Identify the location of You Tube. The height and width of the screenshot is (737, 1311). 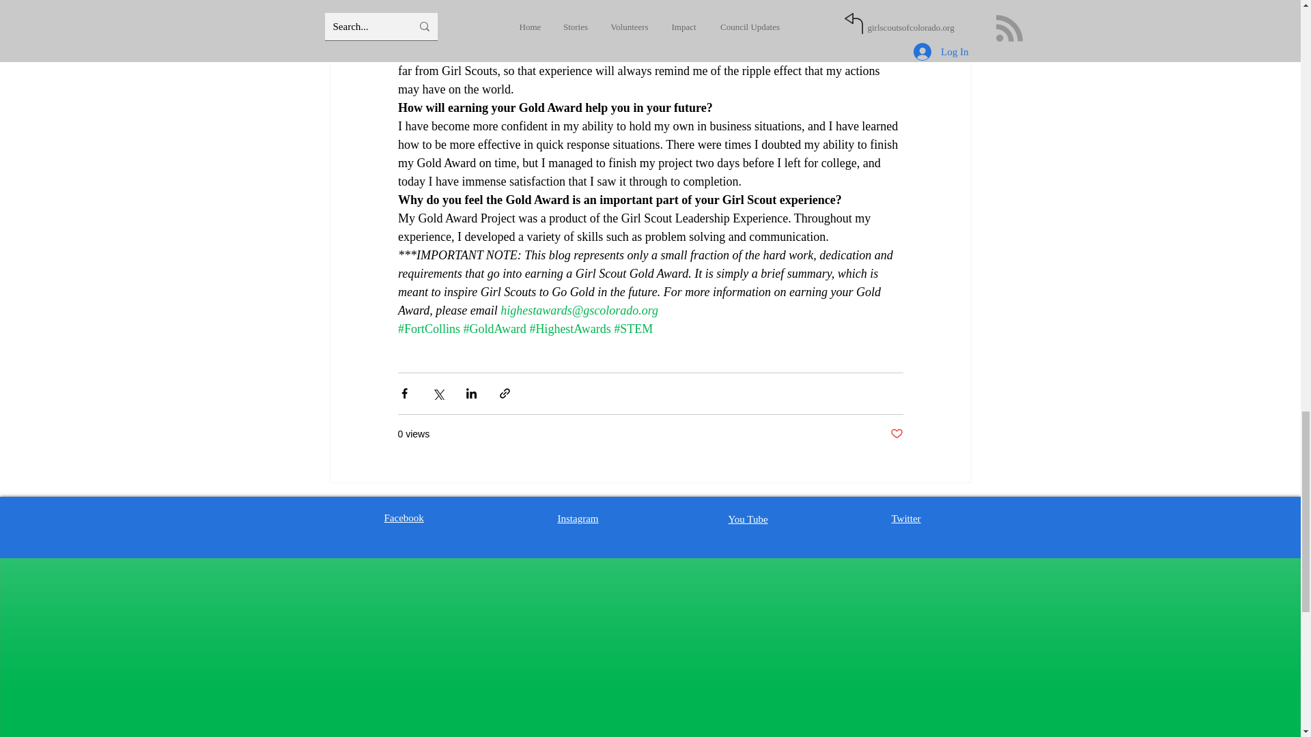
(747, 519).